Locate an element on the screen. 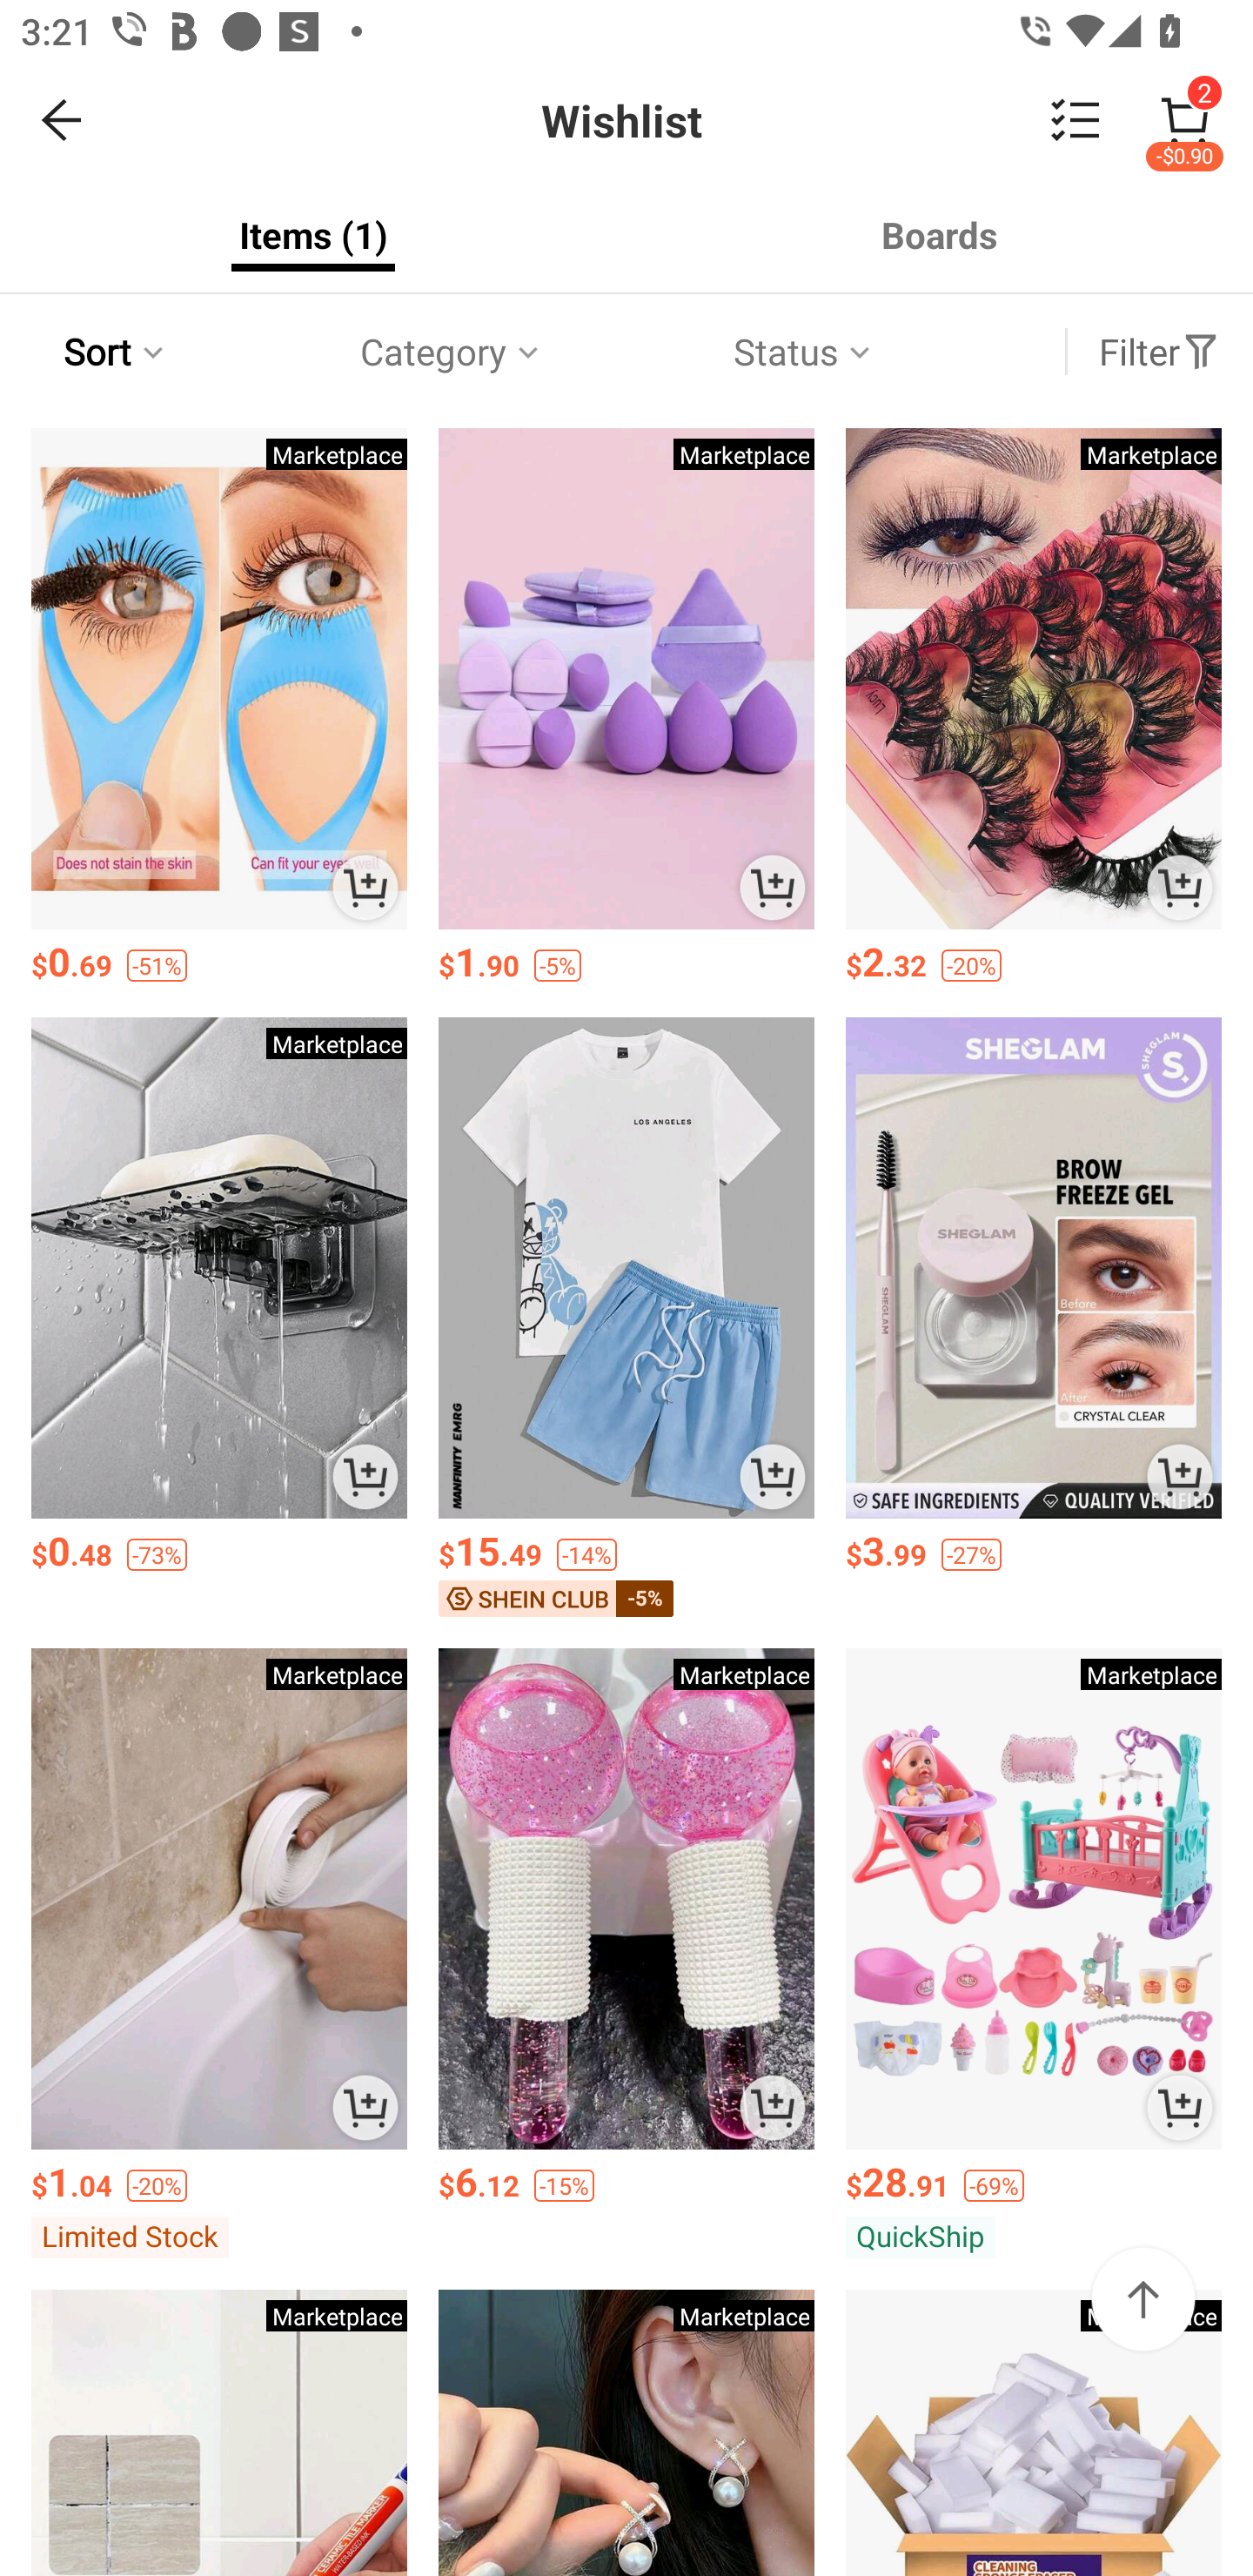 Image resolution: width=1253 pixels, height=2576 pixels. Items (1) is located at coordinates (313, 235).